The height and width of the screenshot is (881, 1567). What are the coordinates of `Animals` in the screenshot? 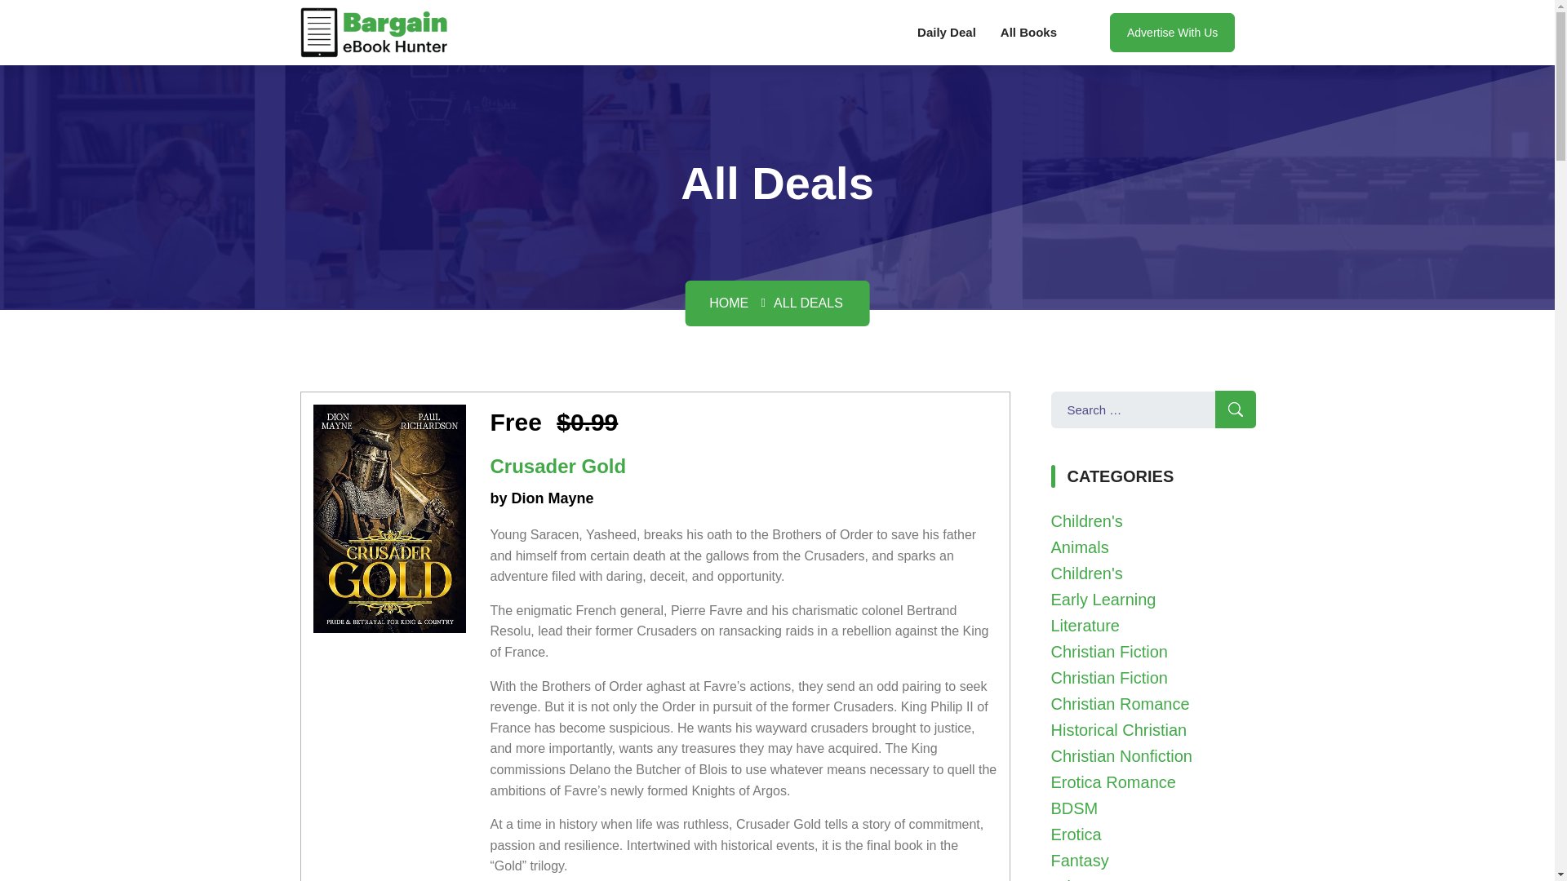 It's located at (1081, 547).